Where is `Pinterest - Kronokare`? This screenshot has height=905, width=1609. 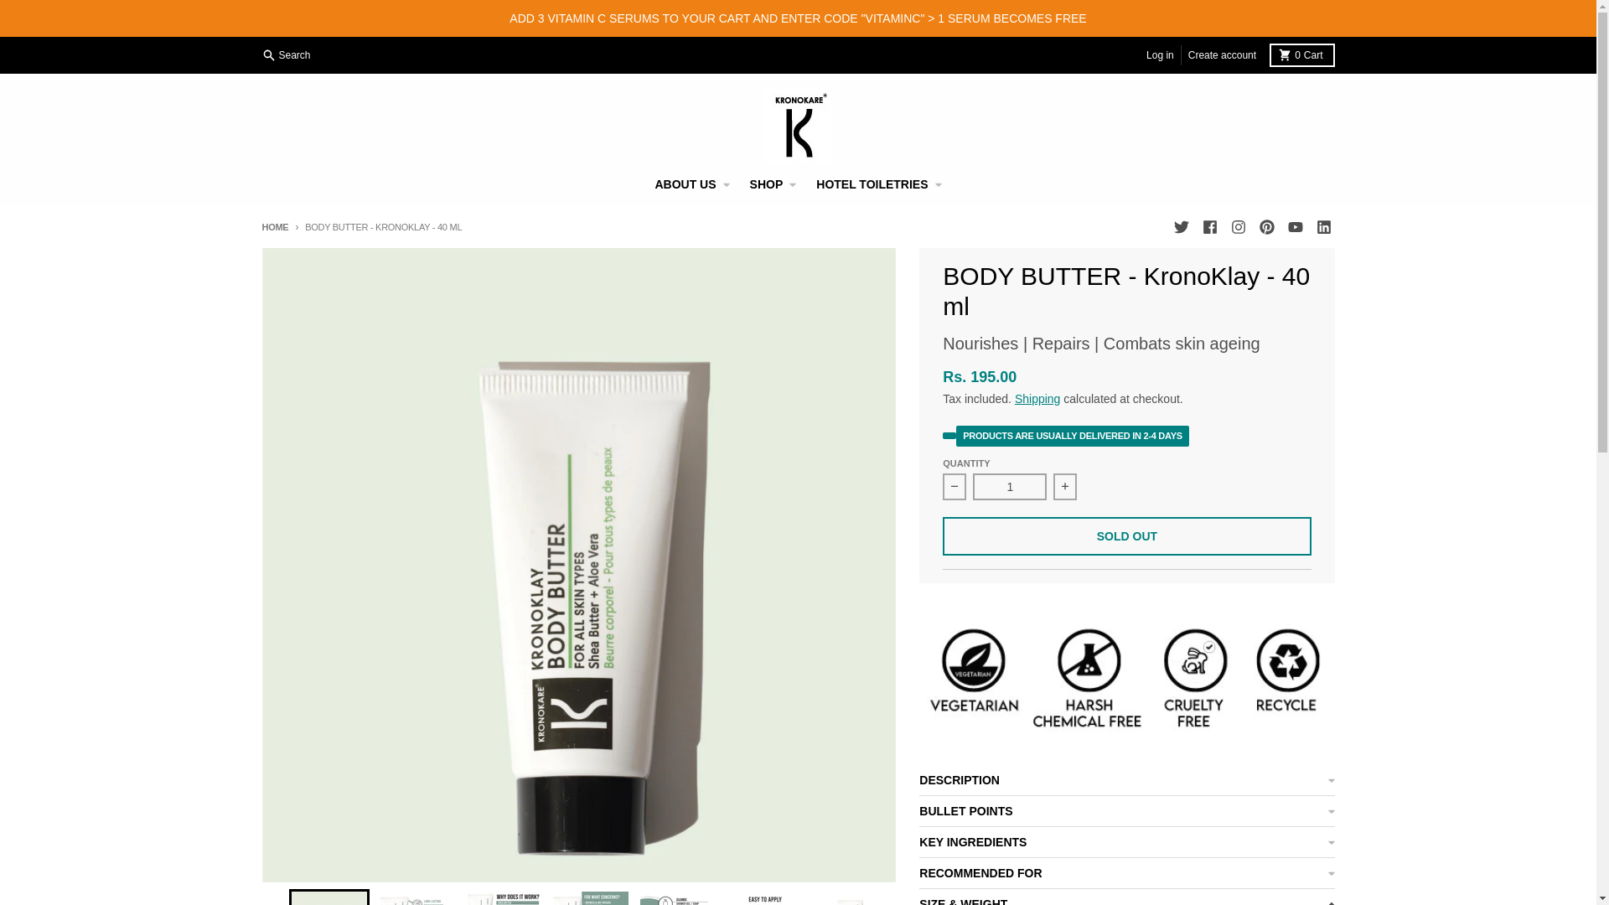
Pinterest - Kronokare is located at coordinates (1180, 227).